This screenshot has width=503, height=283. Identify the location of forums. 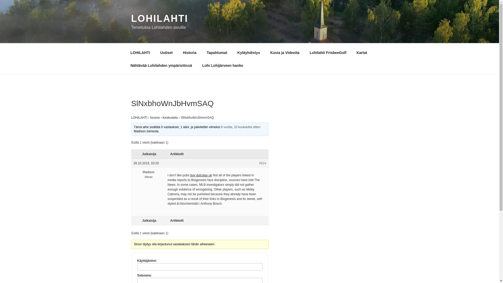
(155, 117).